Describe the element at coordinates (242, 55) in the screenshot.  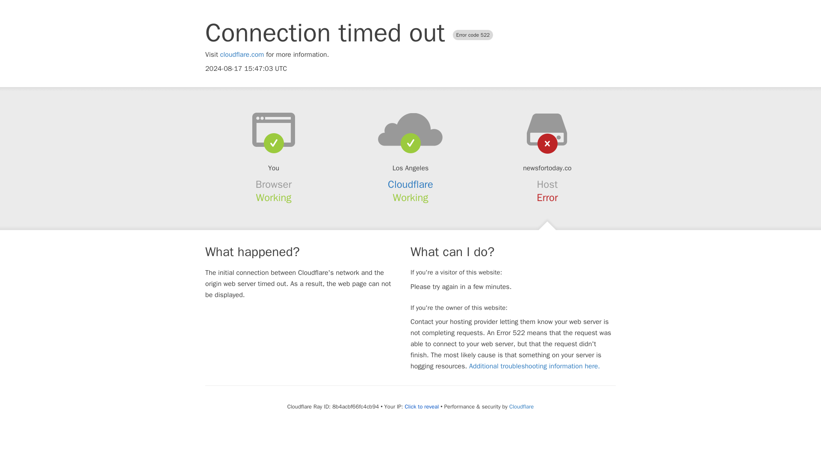
I see `cloudflare.com` at that location.